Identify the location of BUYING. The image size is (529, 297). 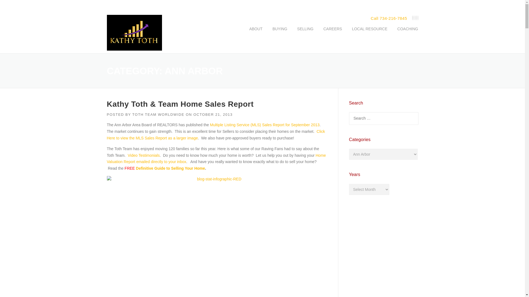
(280, 33).